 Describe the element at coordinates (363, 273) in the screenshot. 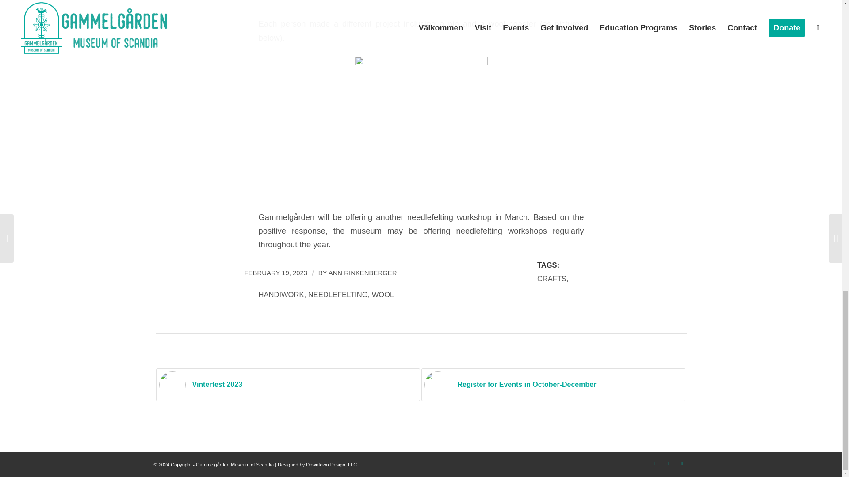

I see `ANN RINKENBERGER` at that location.